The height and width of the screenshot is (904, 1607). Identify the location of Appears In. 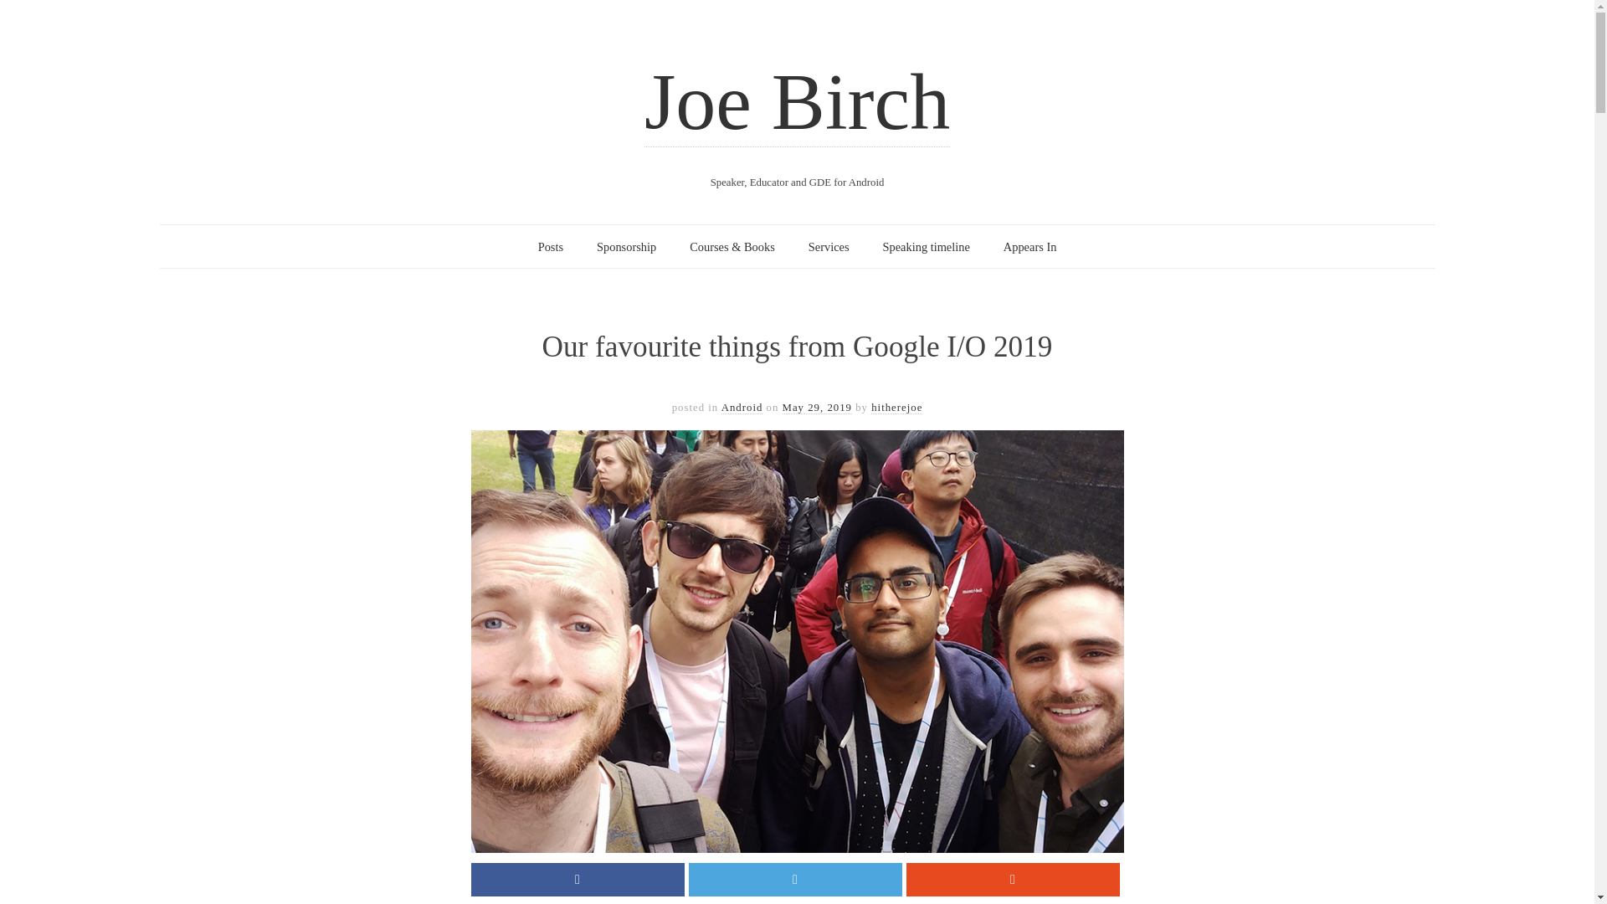
(1029, 247).